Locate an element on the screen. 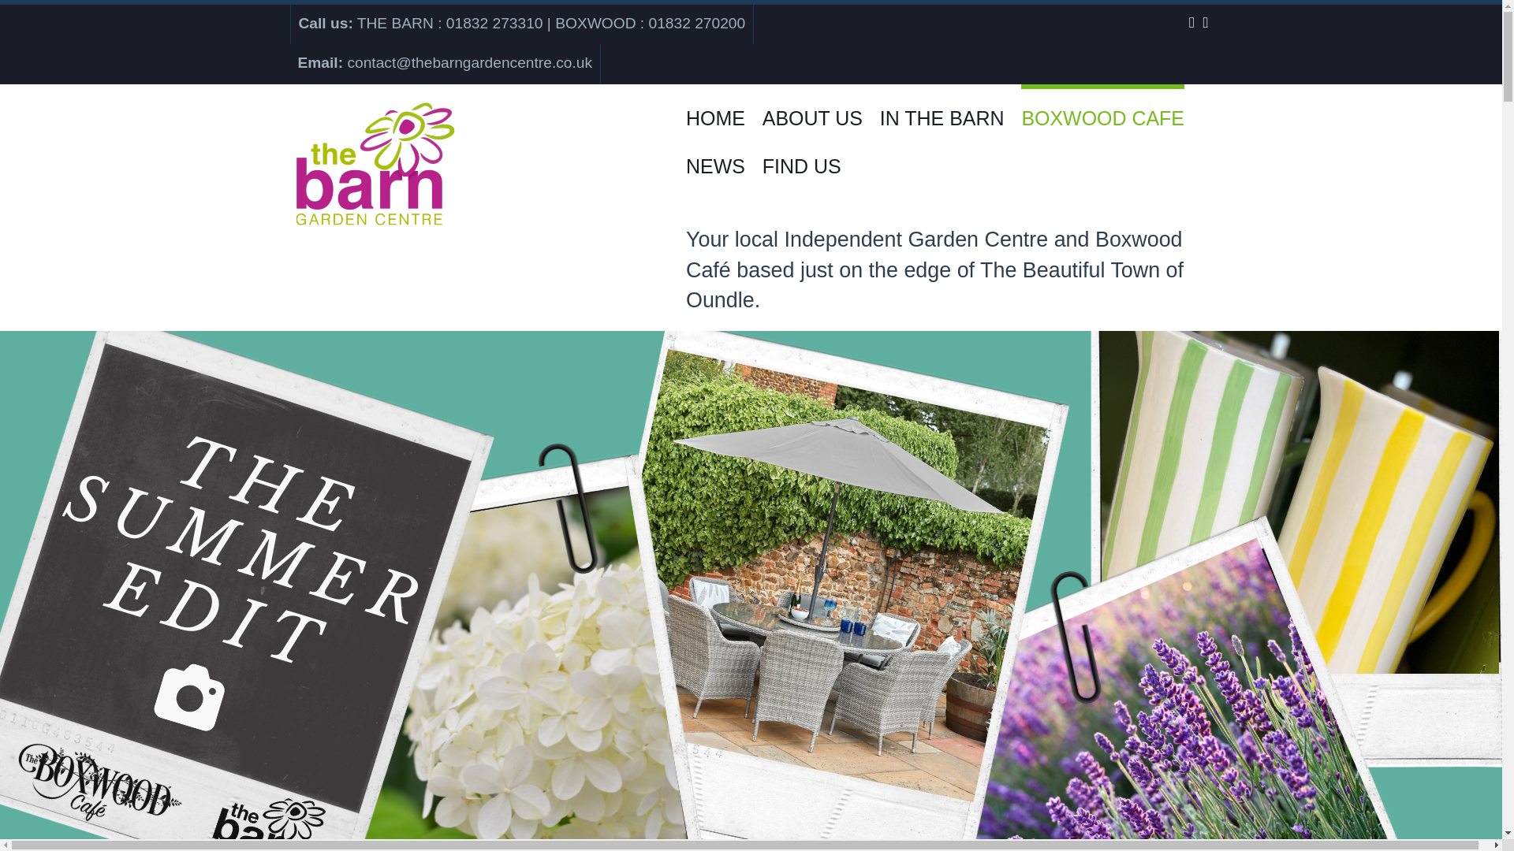 The image size is (1514, 851). BOXWOOD CAFE is located at coordinates (1102, 108).